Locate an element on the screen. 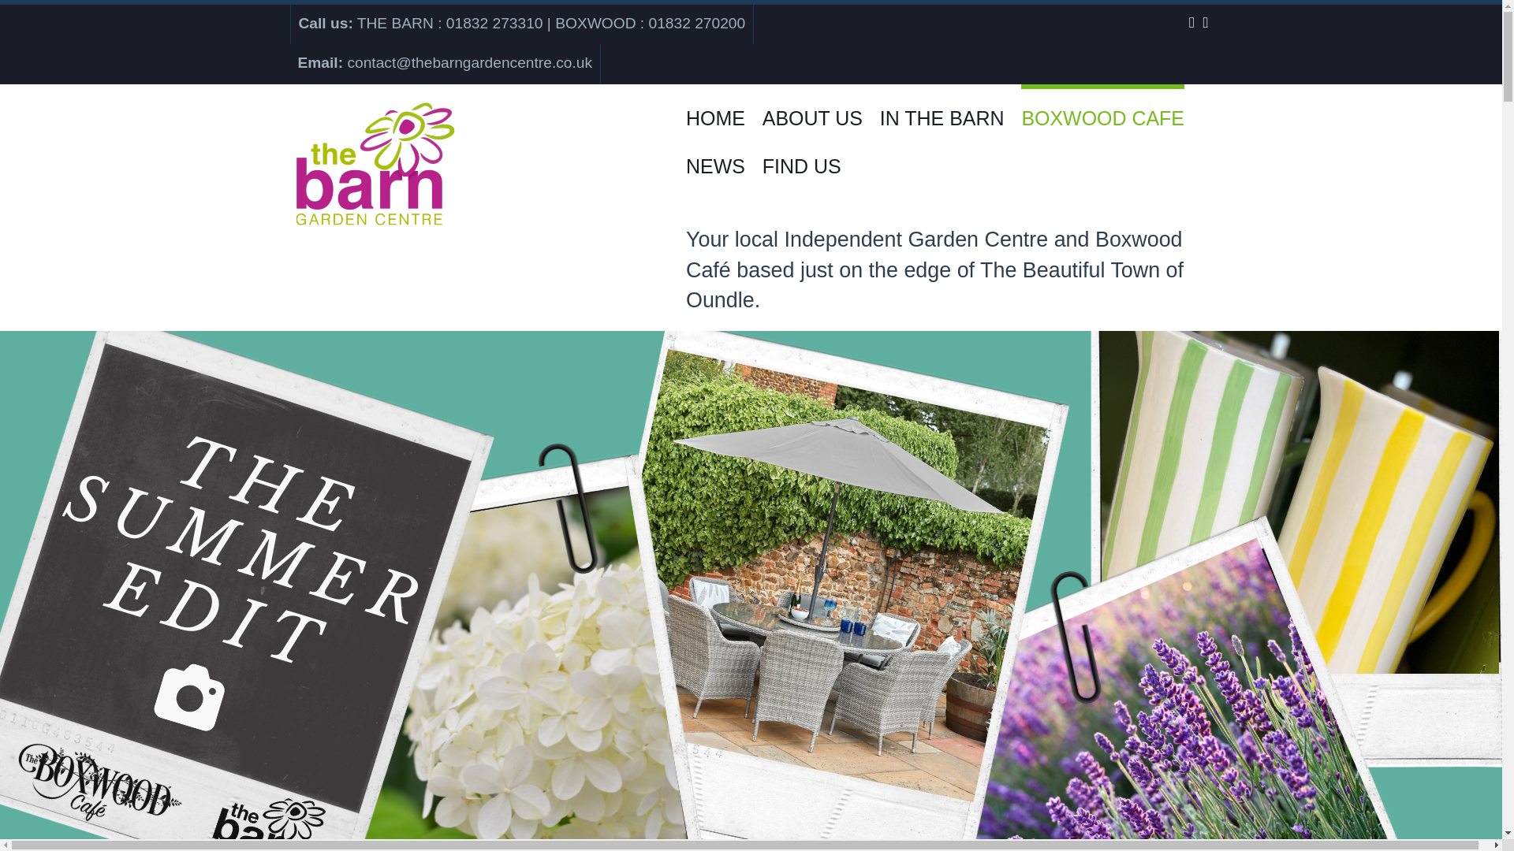 The image size is (1514, 851). BOXWOOD CAFE is located at coordinates (1102, 108).